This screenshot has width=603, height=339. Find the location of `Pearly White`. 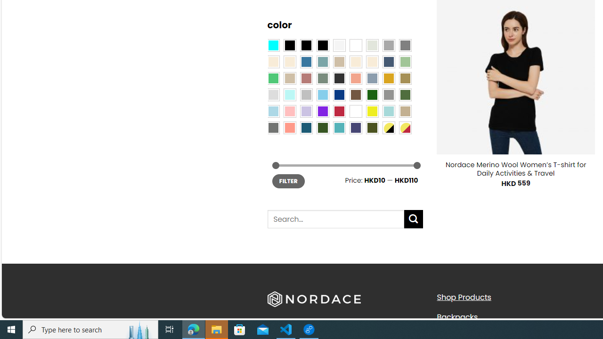

Pearly White is located at coordinates (339, 45).